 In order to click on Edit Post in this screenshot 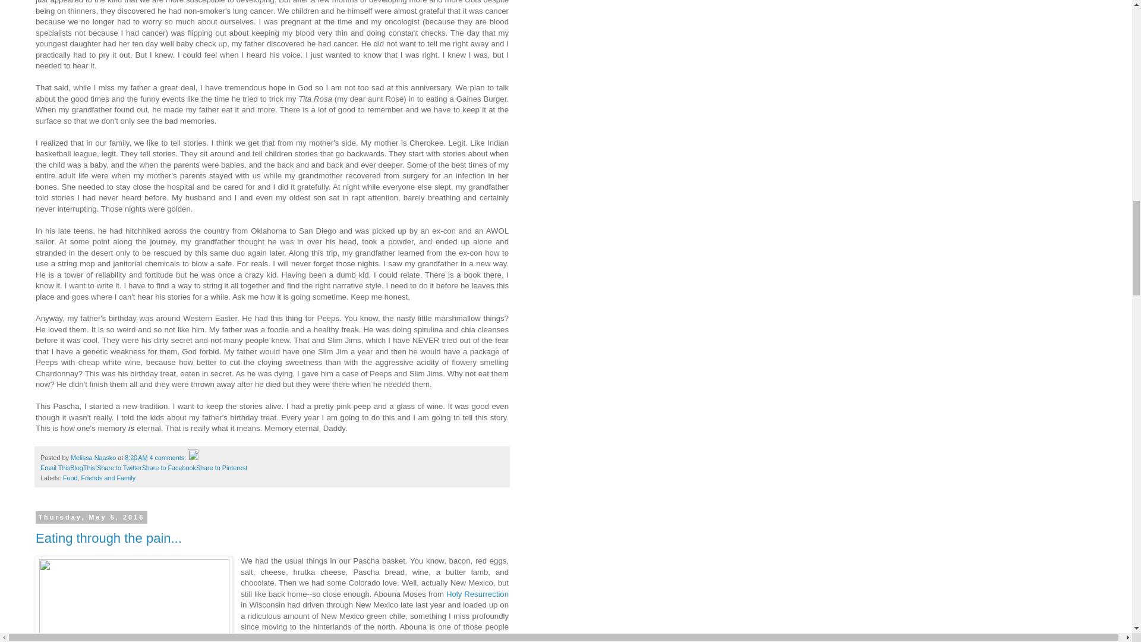, I will do `click(193, 458)`.